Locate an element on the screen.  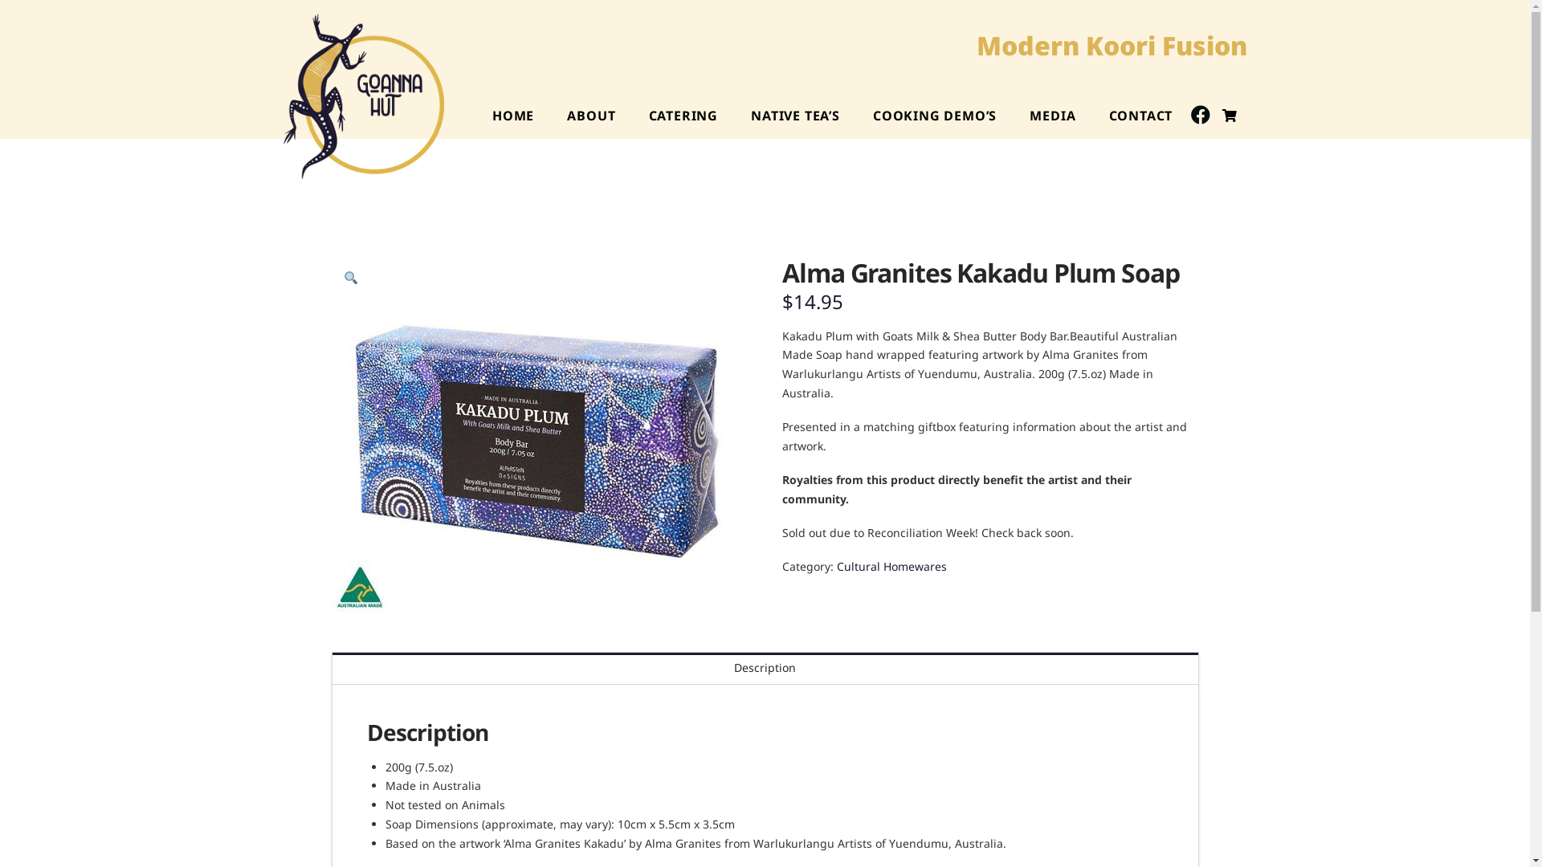
Description is located at coordinates (765, 668).